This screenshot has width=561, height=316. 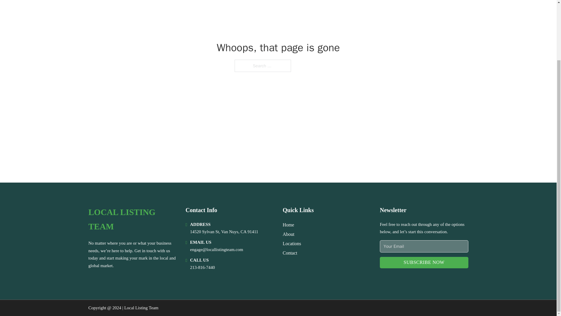 I want to click on About, so click(x=289, y=234).